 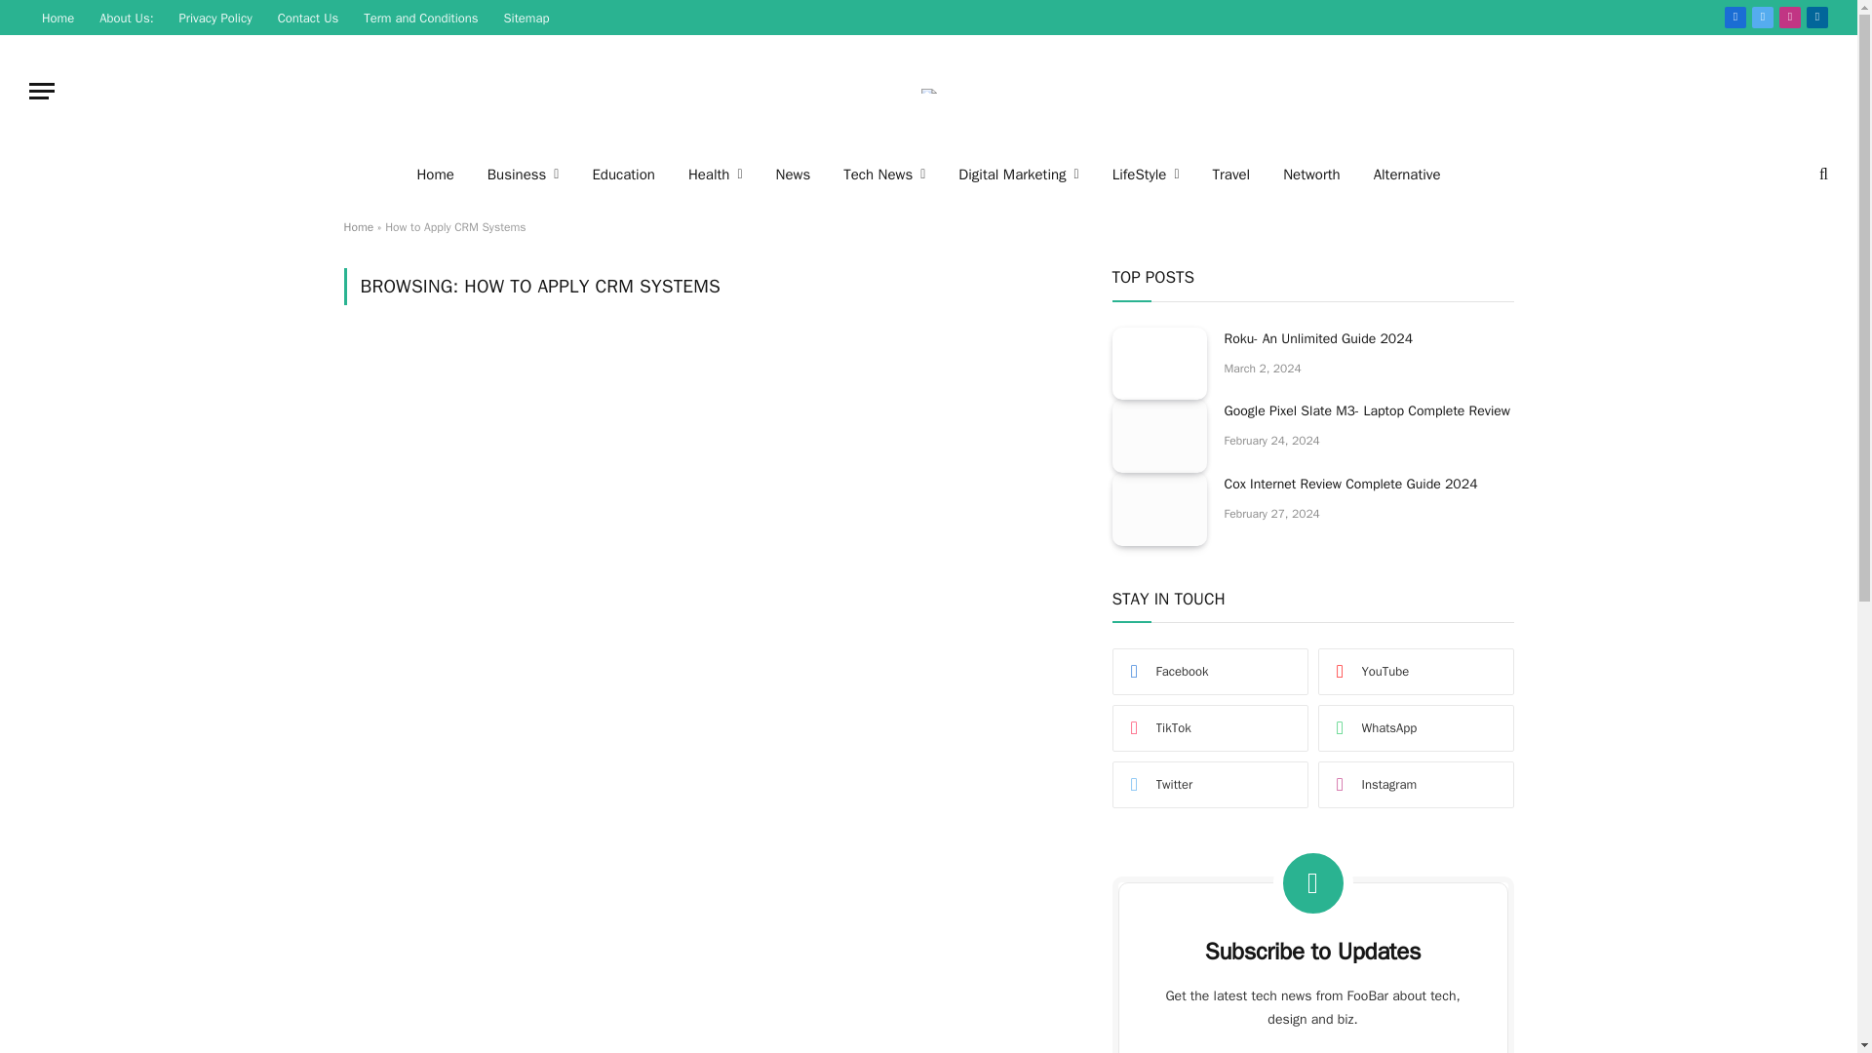 I want to click on Sitemap, so click(x=526, y=18).